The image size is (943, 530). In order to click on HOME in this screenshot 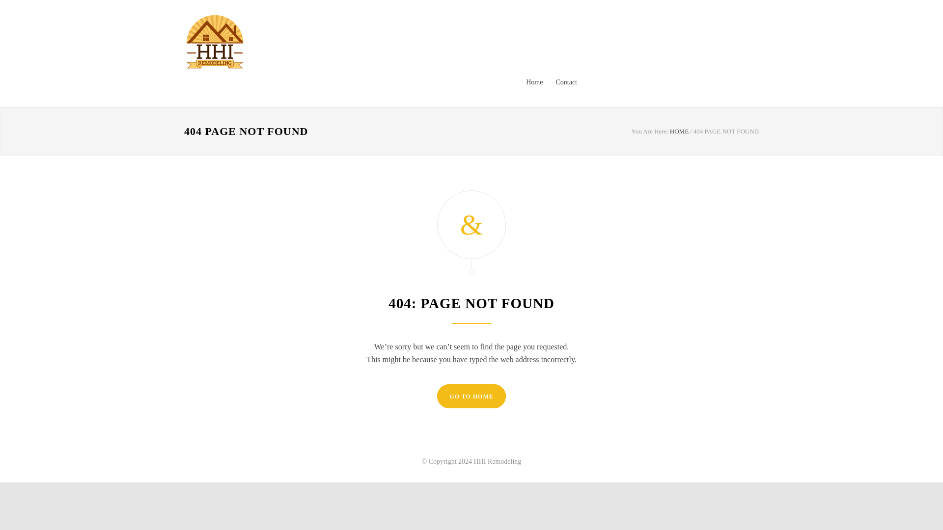, I will do `click(679, 132)`.